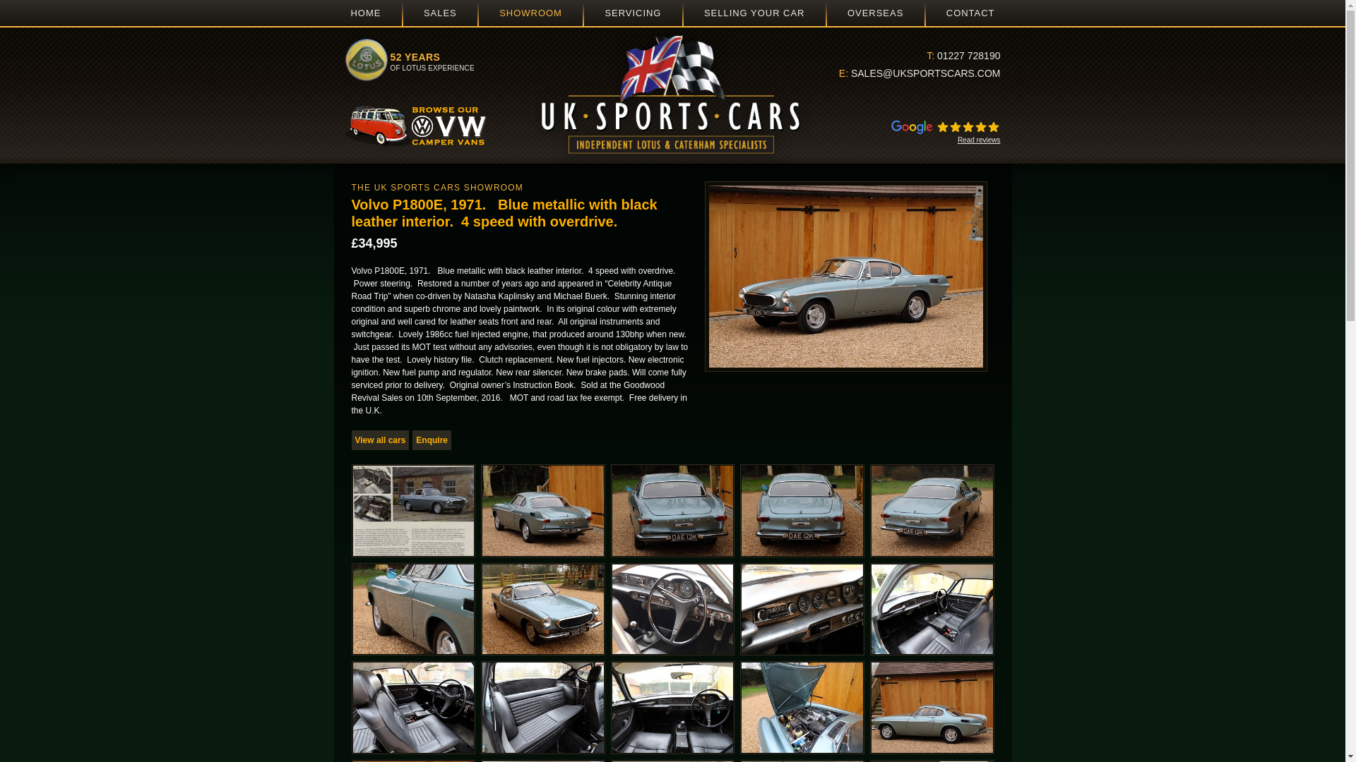  I want to click on SALES, so click(365, 13).